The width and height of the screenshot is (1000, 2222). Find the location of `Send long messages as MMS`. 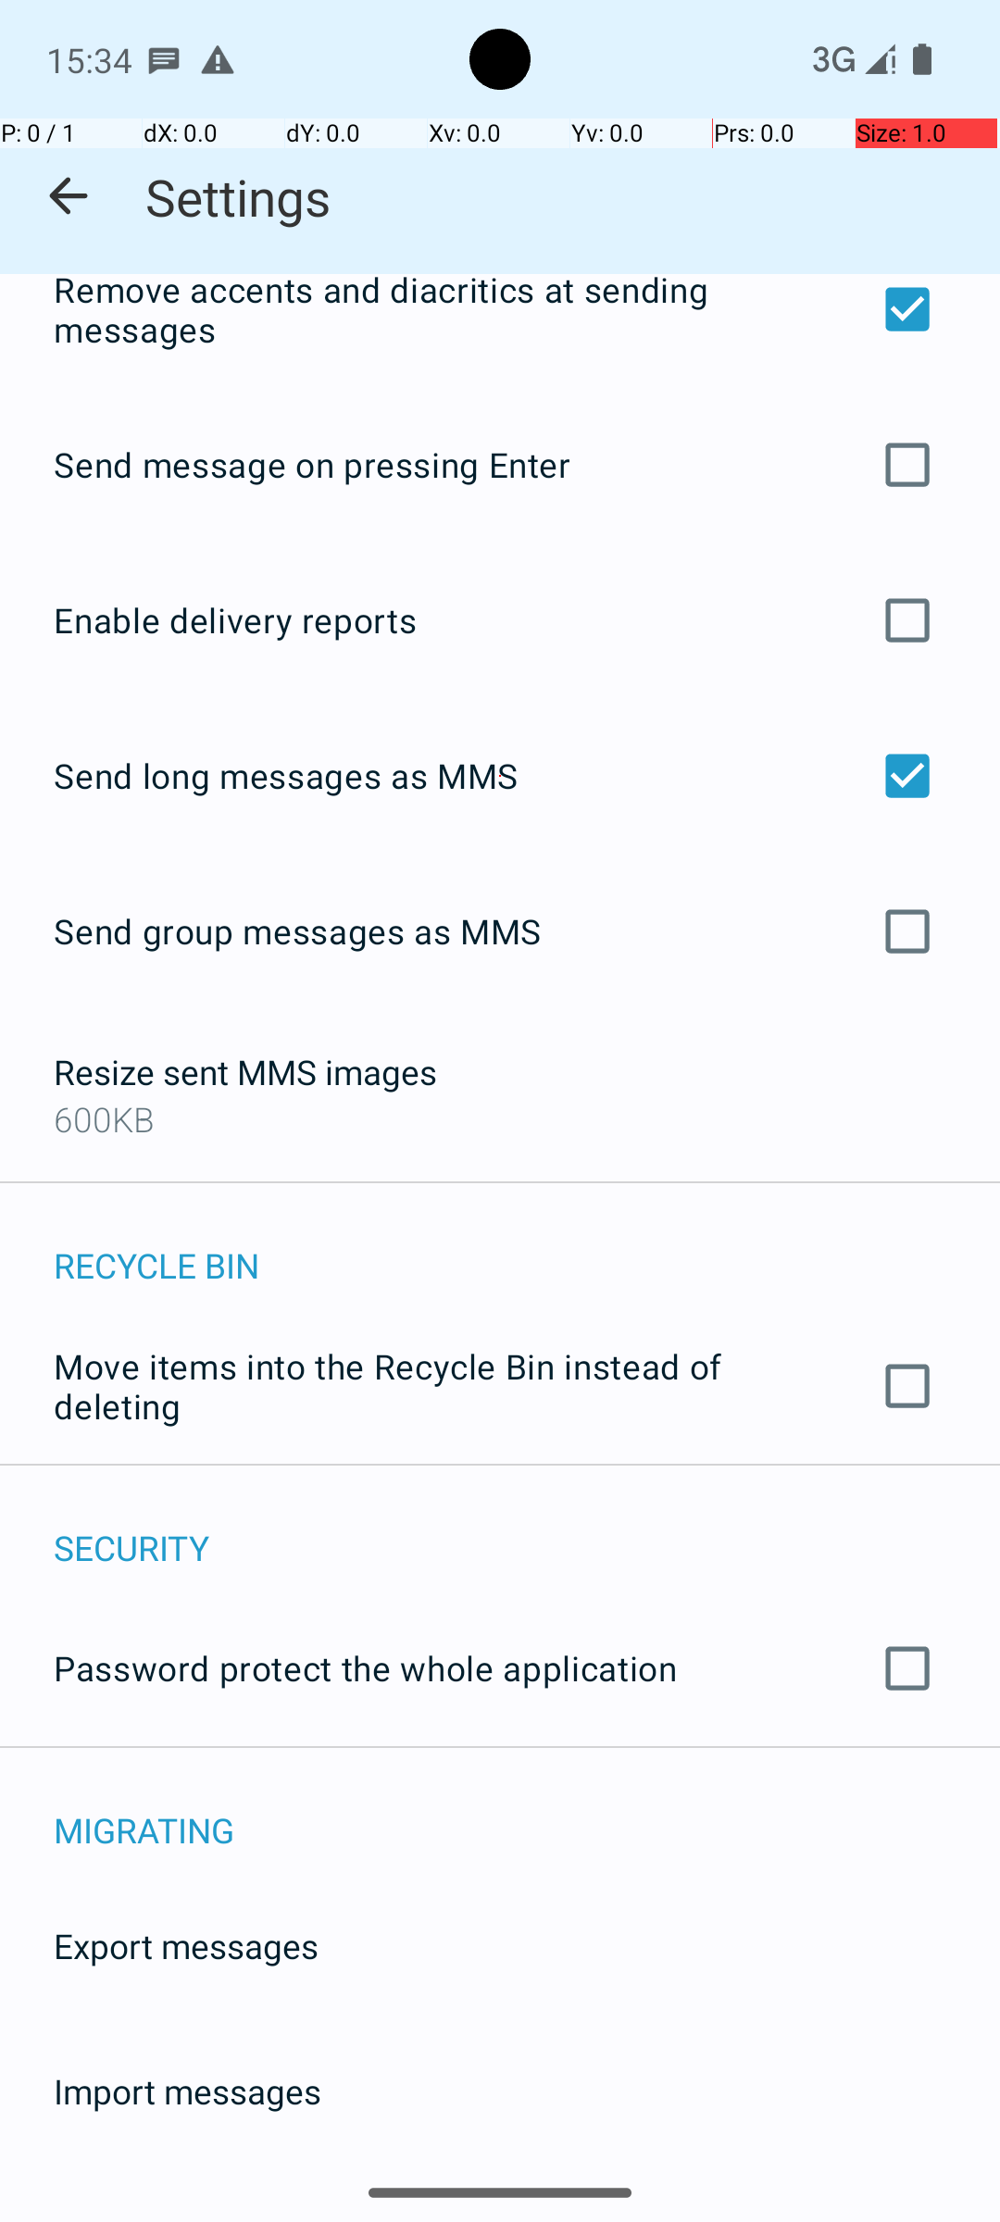

Send long messages as MMS is located at coordinates (500, 776).